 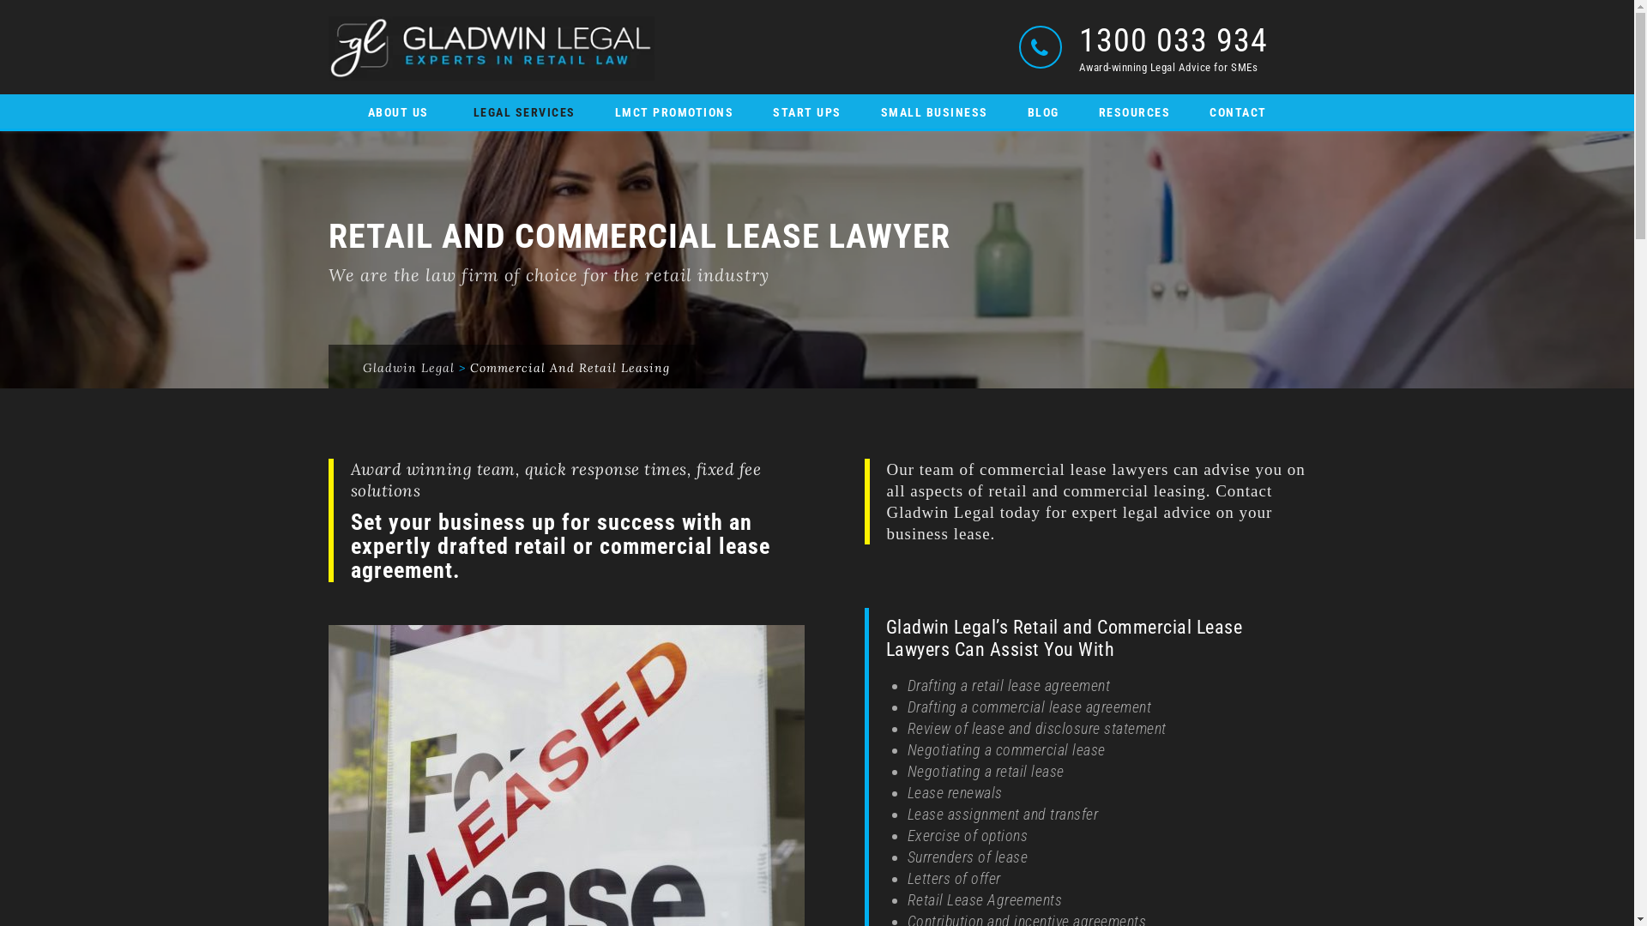 What do you see at coordinates (408, 368) in the screenshot?
I see `Gladwin Legal` at bounding box center [408, 368].